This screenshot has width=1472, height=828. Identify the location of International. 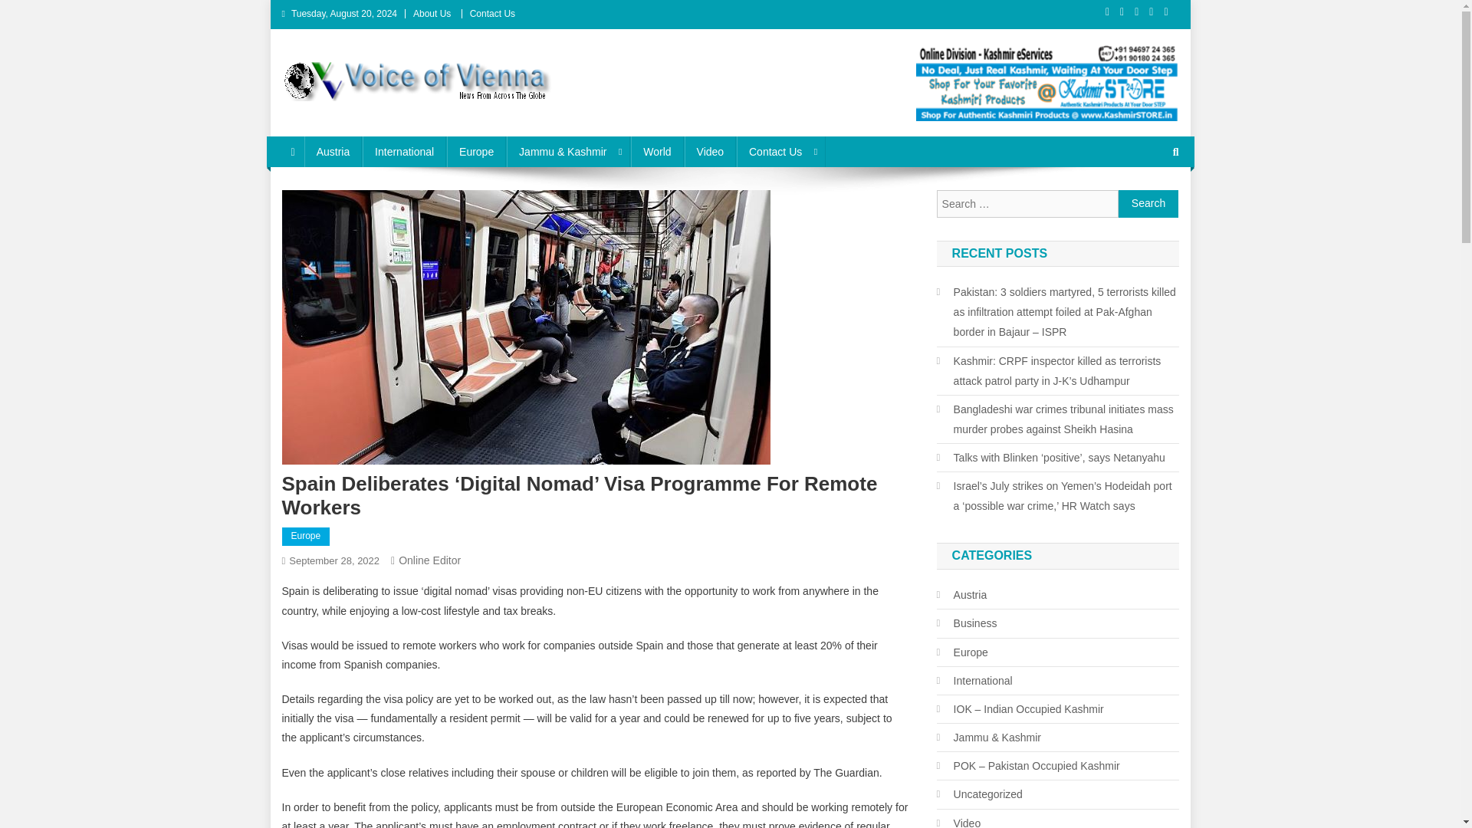
(403, 152).